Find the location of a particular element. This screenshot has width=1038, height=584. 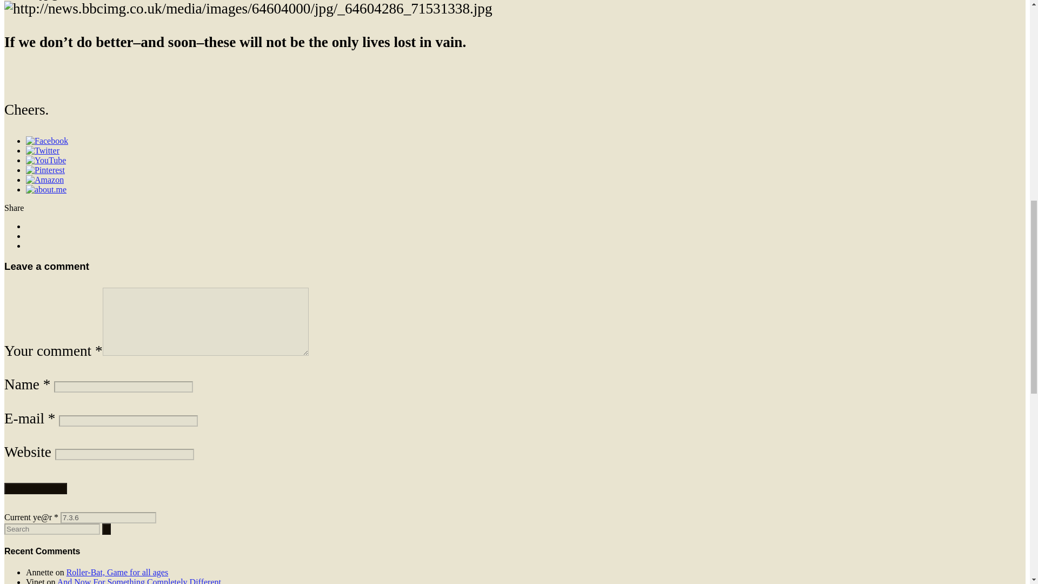

7.3.6 is located at coordinates (108, 517).